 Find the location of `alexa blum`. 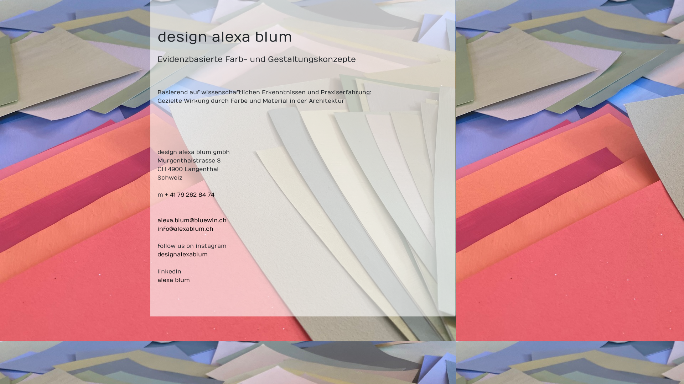

alexa blum is located at coordinates (174, 280).